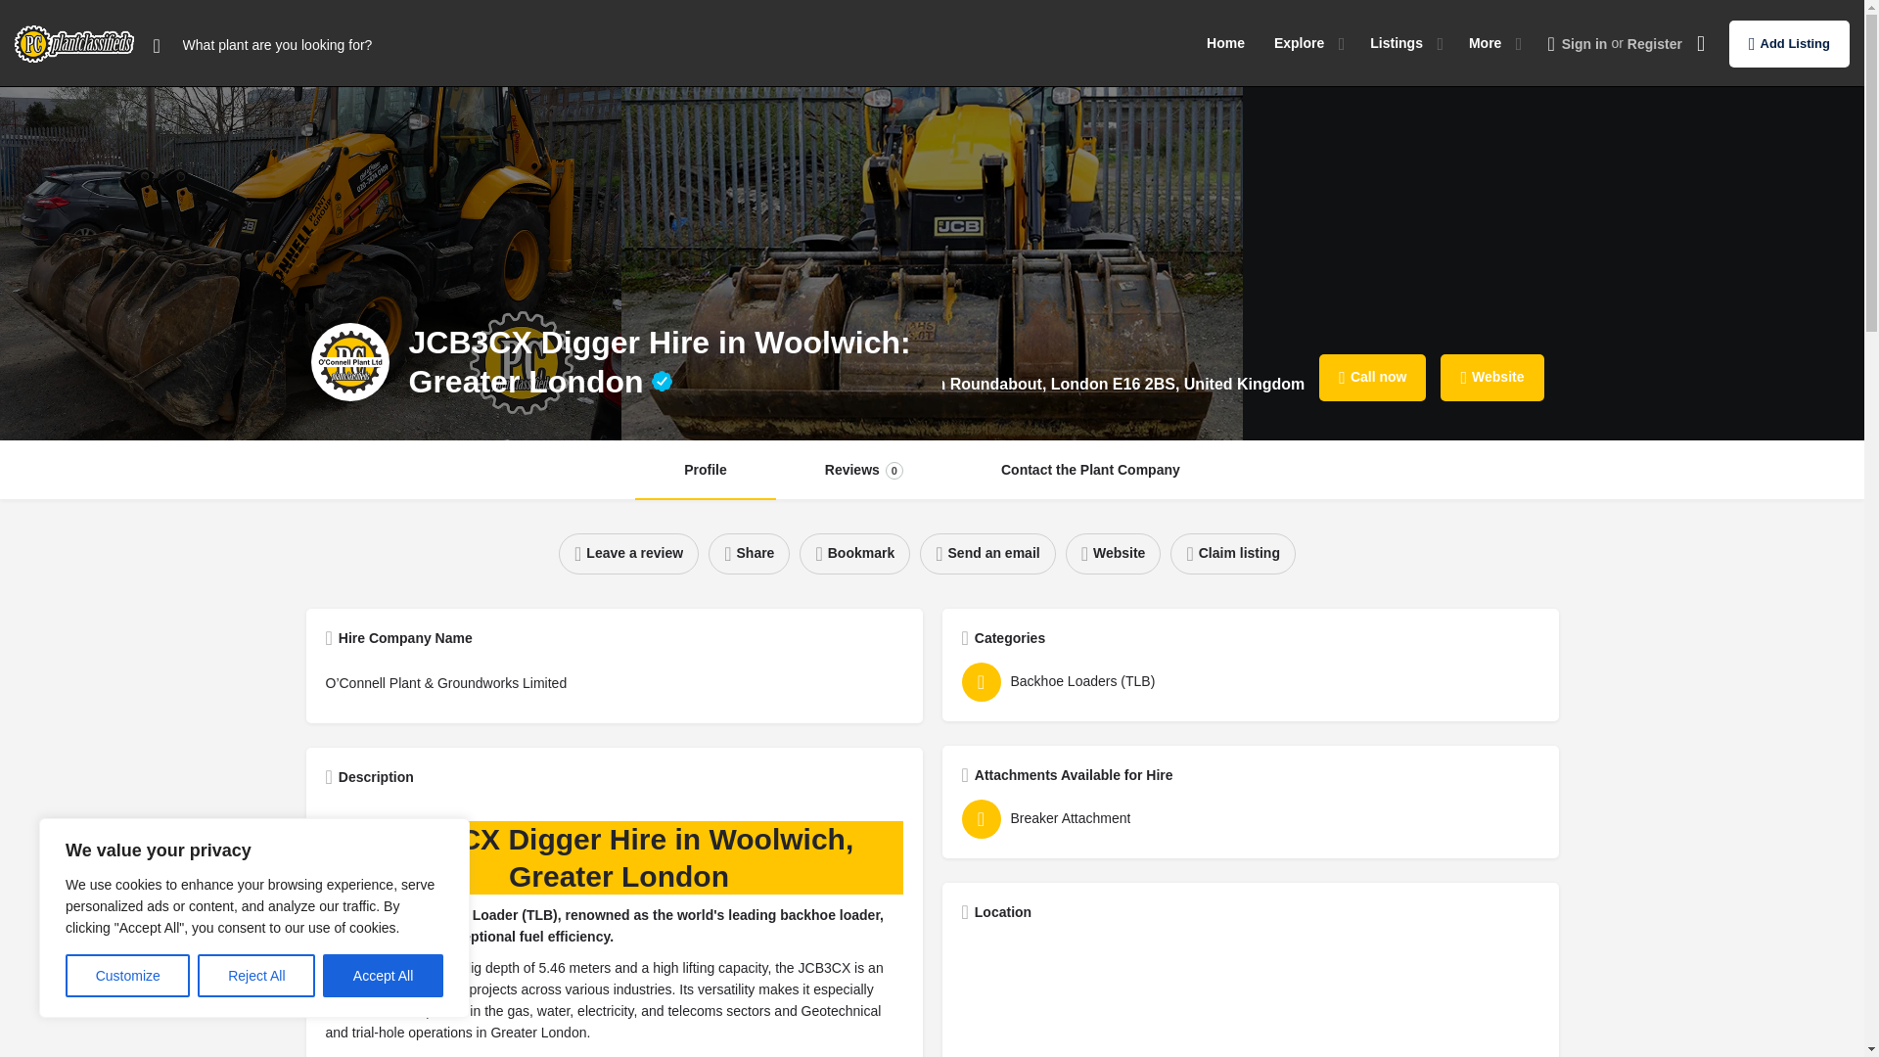  What do you see at coordinates (384, 976) in the screenshot?
I see `Accept All` at bounding box center [384, 976].